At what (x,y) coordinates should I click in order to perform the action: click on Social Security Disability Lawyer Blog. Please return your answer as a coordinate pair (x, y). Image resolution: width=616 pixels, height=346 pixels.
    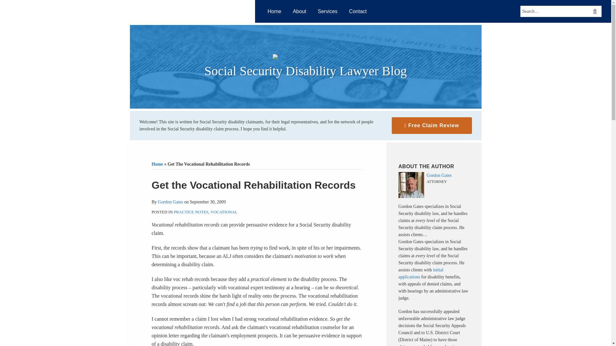
    Looking at the image, I should click on (305, 71).